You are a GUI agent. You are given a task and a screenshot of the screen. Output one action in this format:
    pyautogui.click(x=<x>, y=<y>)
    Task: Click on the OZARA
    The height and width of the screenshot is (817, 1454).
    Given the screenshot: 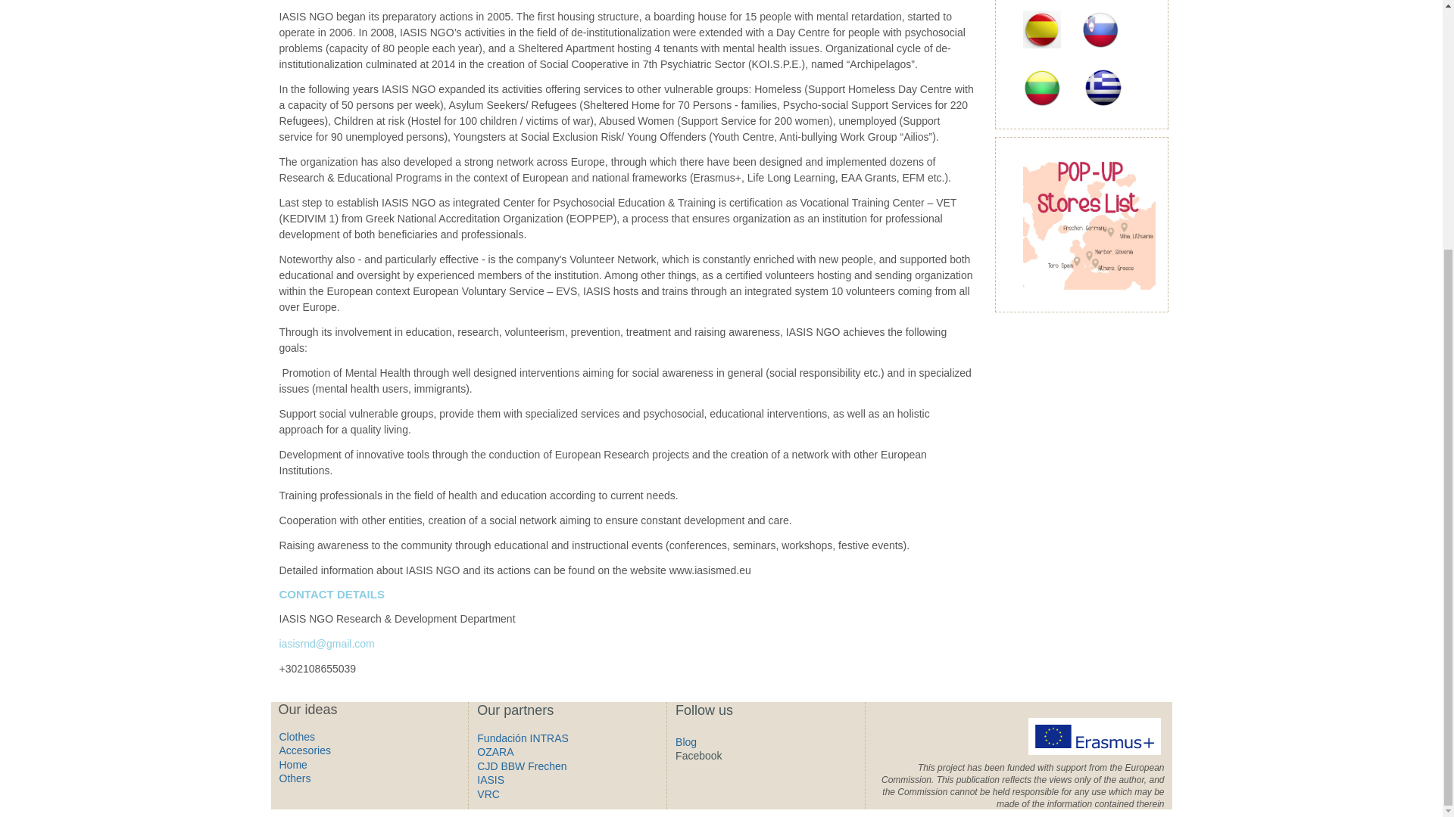 What is the action you would take?
    pyautogui.click(x=495, y=752)
    